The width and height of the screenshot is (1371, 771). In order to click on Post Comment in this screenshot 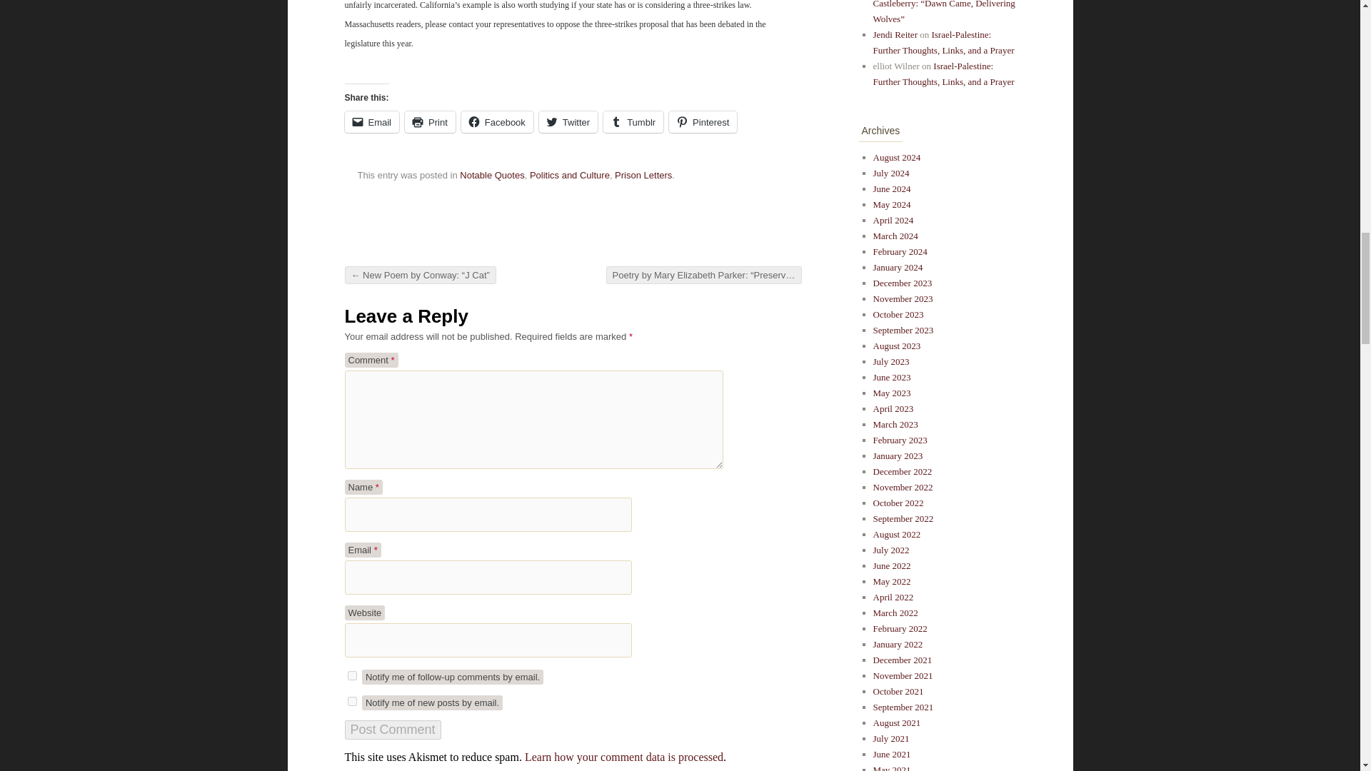, I will do `click(391, 730)`.